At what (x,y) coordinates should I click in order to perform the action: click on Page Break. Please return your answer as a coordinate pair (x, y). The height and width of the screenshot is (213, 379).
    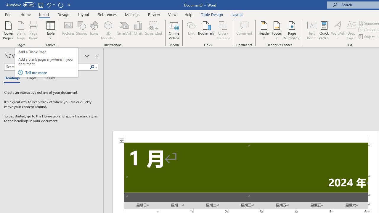
    Looking at the image, I should click on (33, 30).